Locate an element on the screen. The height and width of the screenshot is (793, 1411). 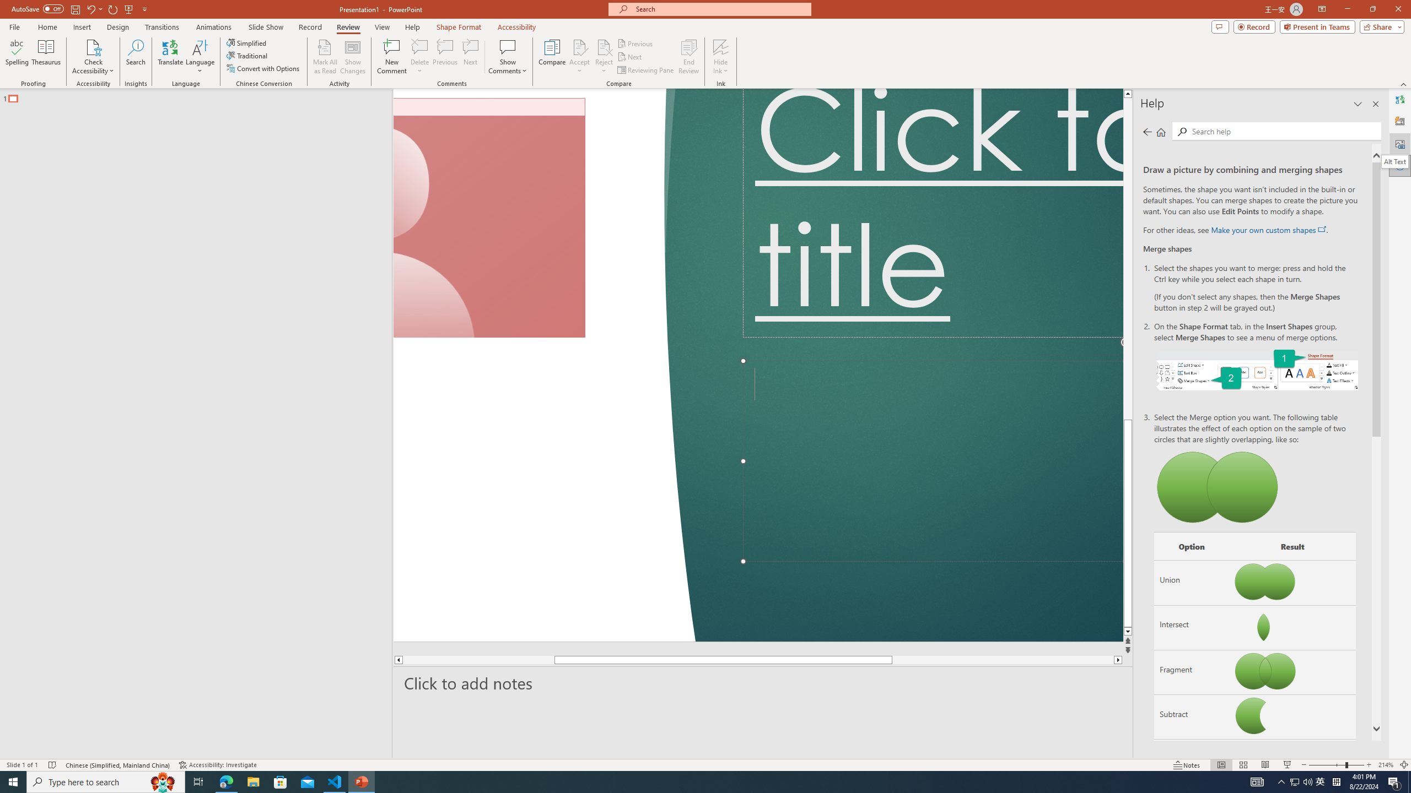
Alt Text is located at coordinates (1394, 161).